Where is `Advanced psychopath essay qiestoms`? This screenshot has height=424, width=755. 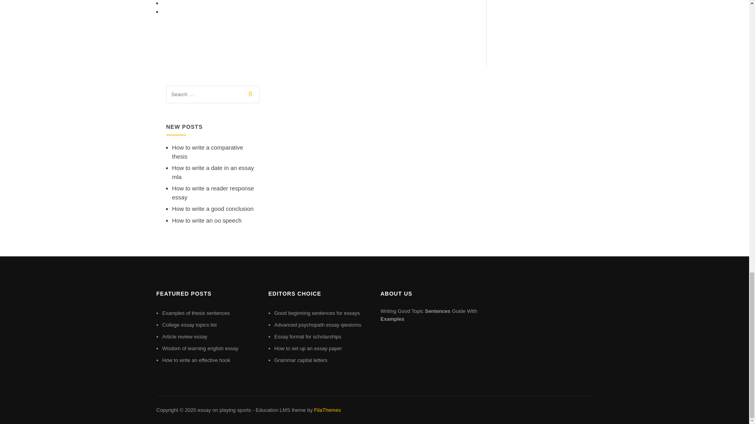 Advanced psychopath essay qiestoms is located at coordinates (318, 324).